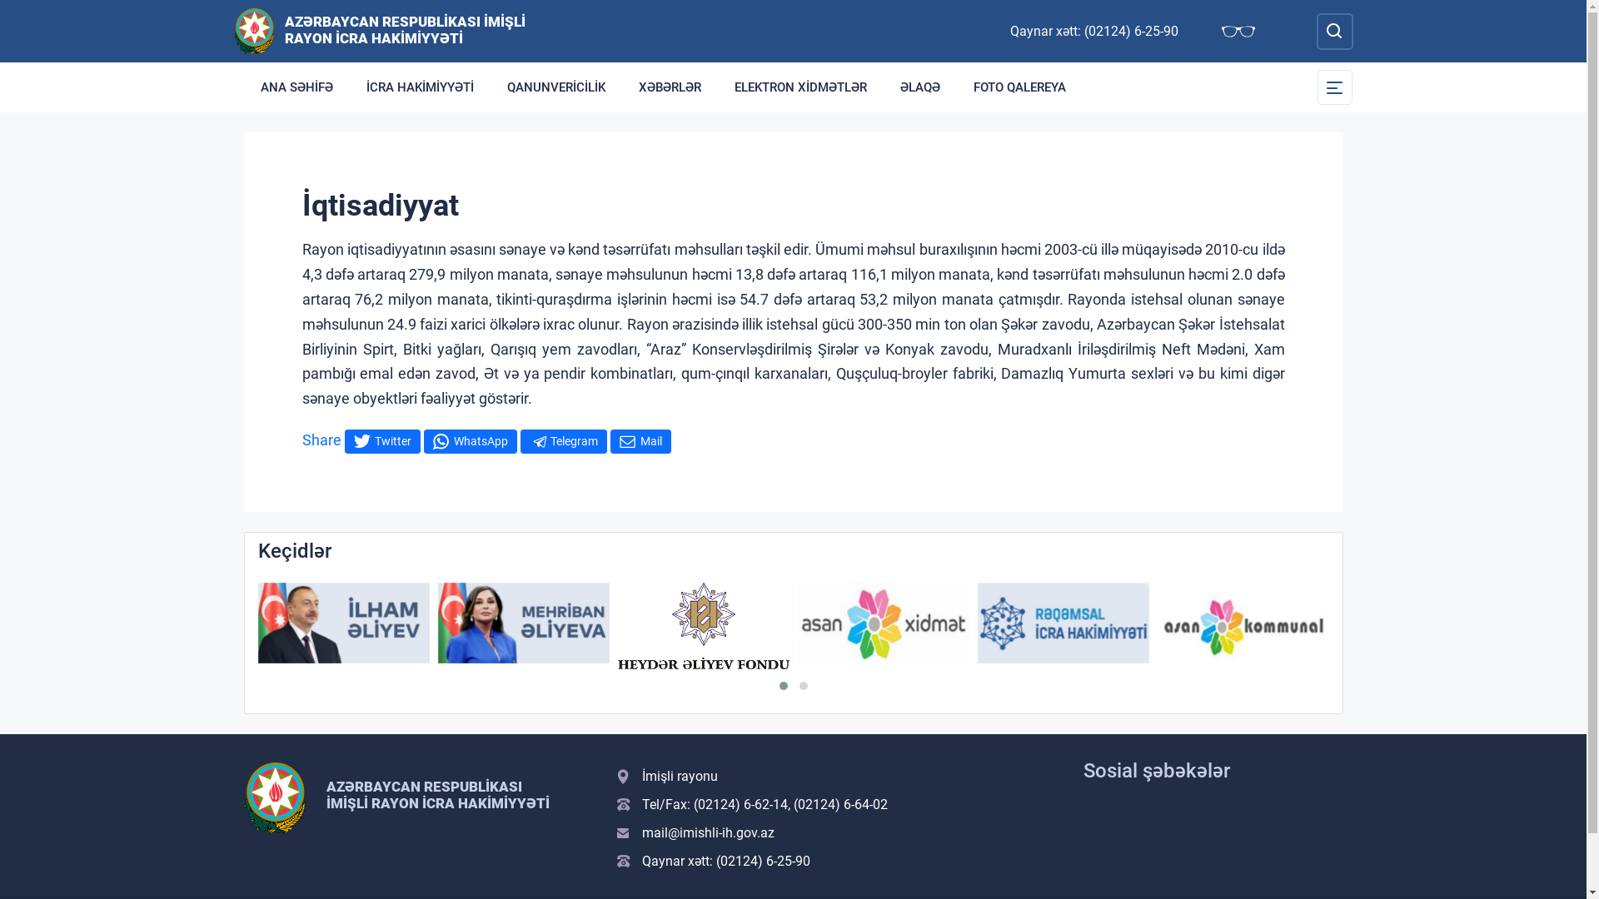 This screenshot has width=1599, height=899. Describe the element at coordinates (640, 441) in the screenshot. I see `Mail` at that location.